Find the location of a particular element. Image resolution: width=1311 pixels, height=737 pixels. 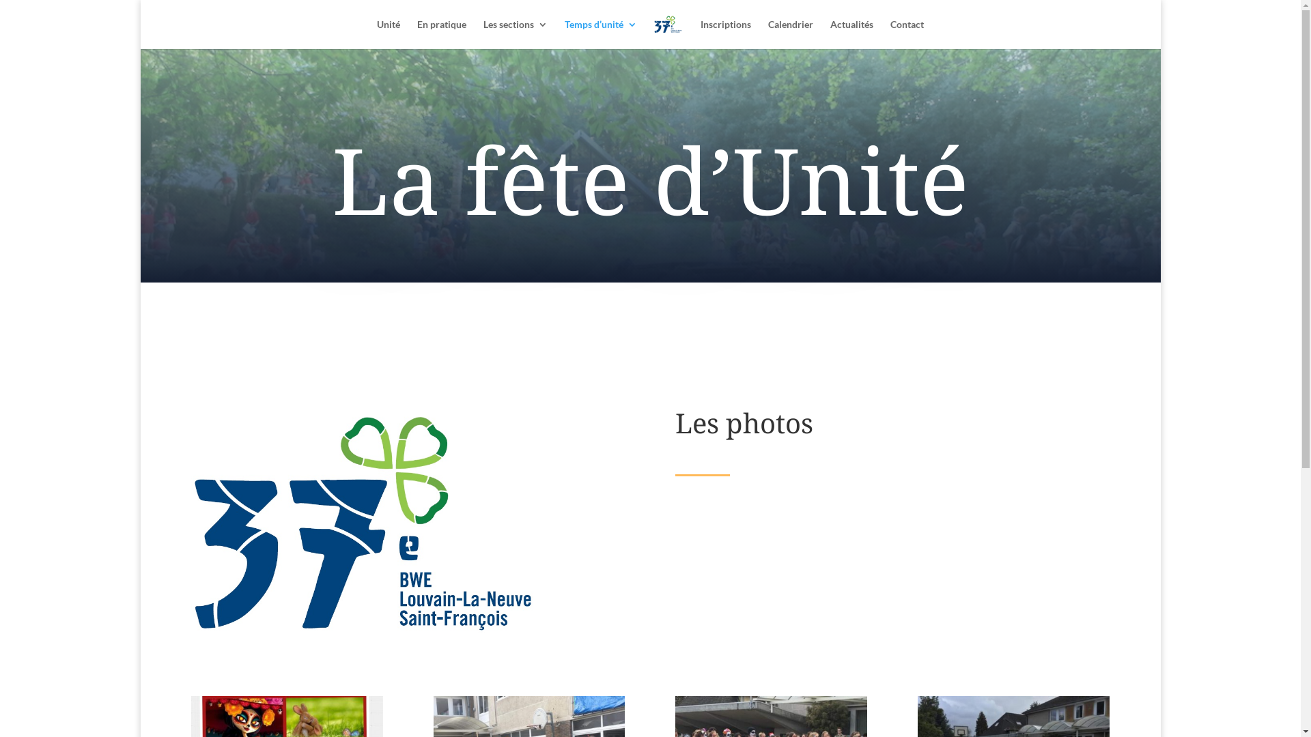

Les sections is located at coordinates (516, 34).